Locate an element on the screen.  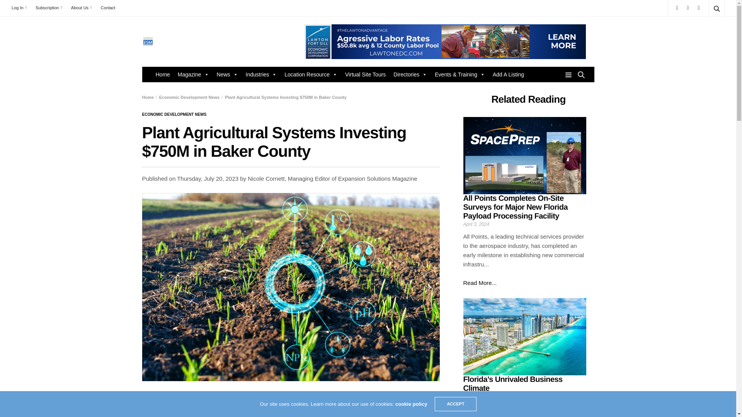
News is located at coordinates (227, 74).